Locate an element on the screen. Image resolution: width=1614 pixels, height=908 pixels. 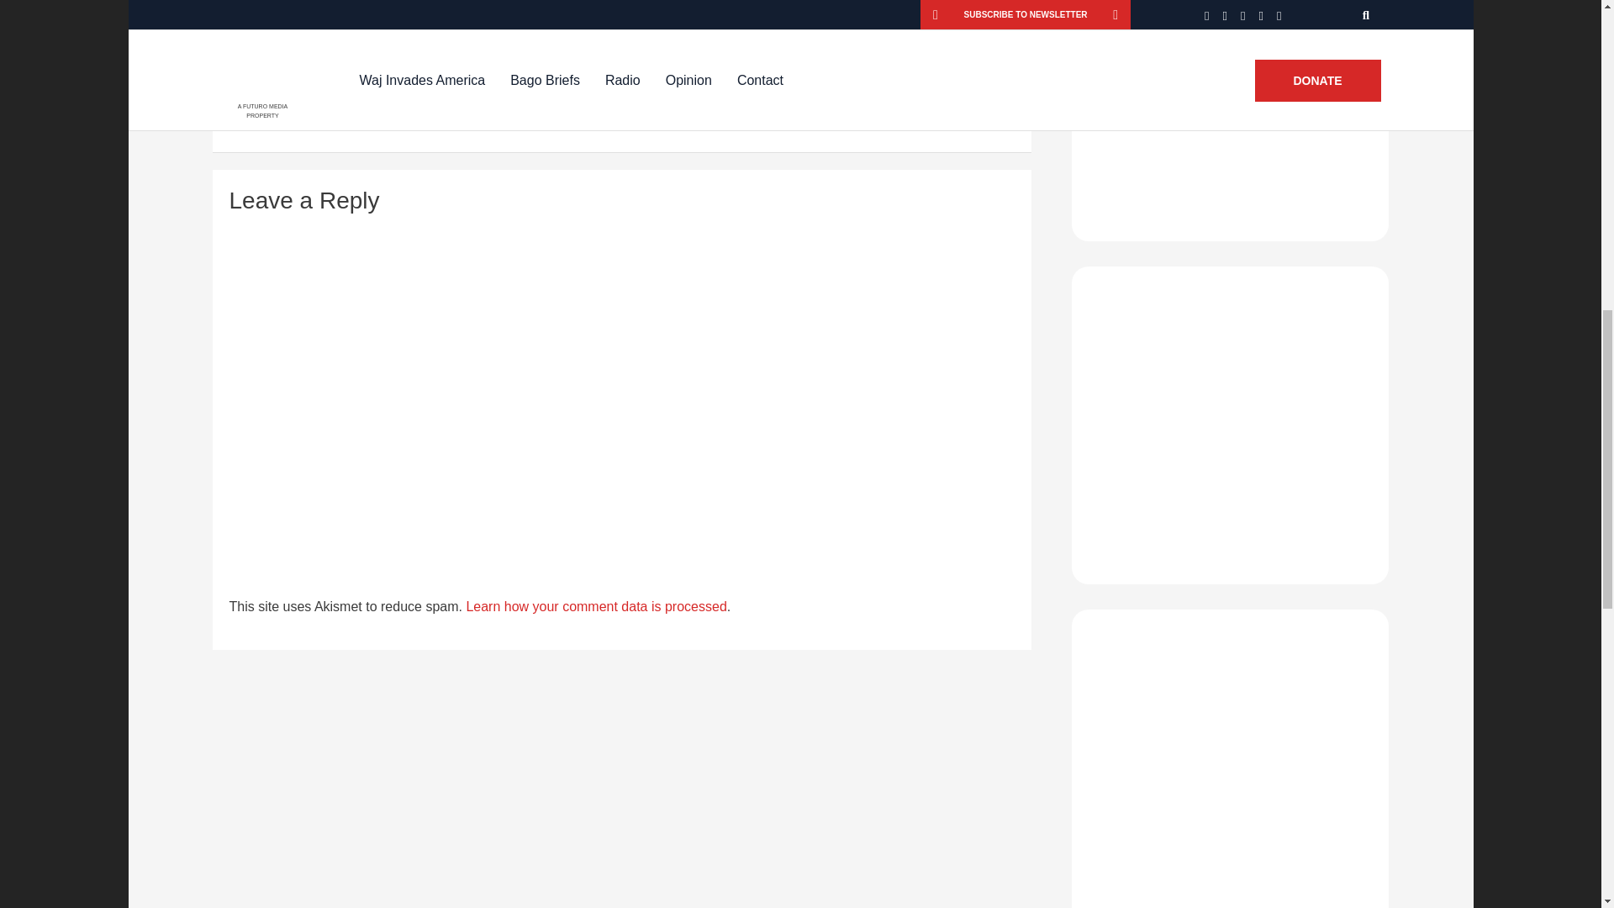
Twitter is located at coordinates (388, 98).